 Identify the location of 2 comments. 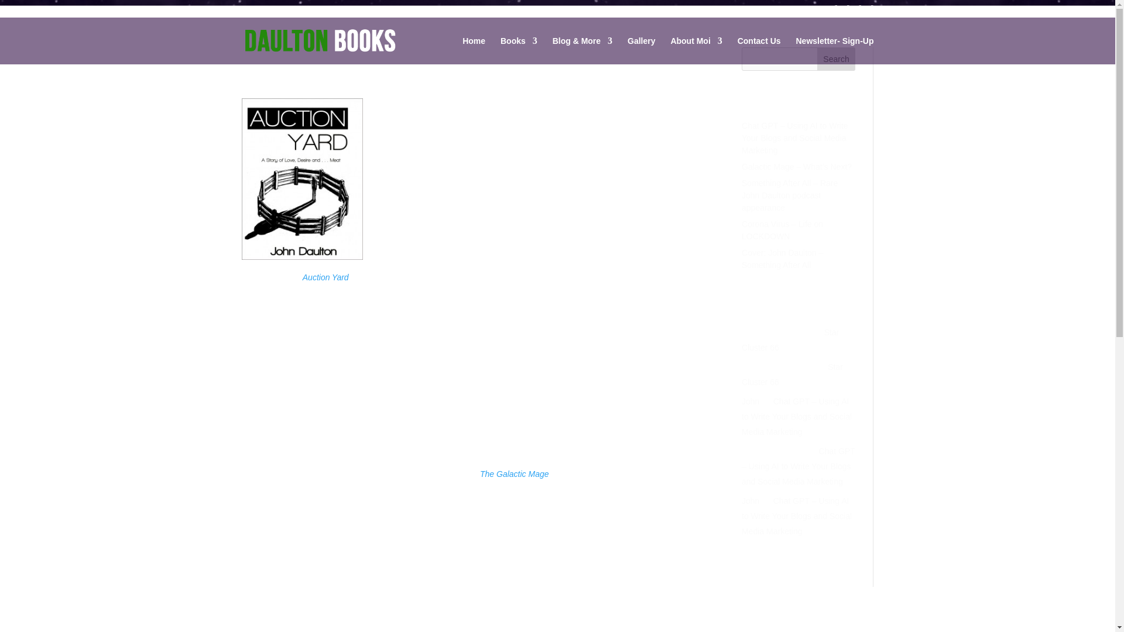
(398, 74).